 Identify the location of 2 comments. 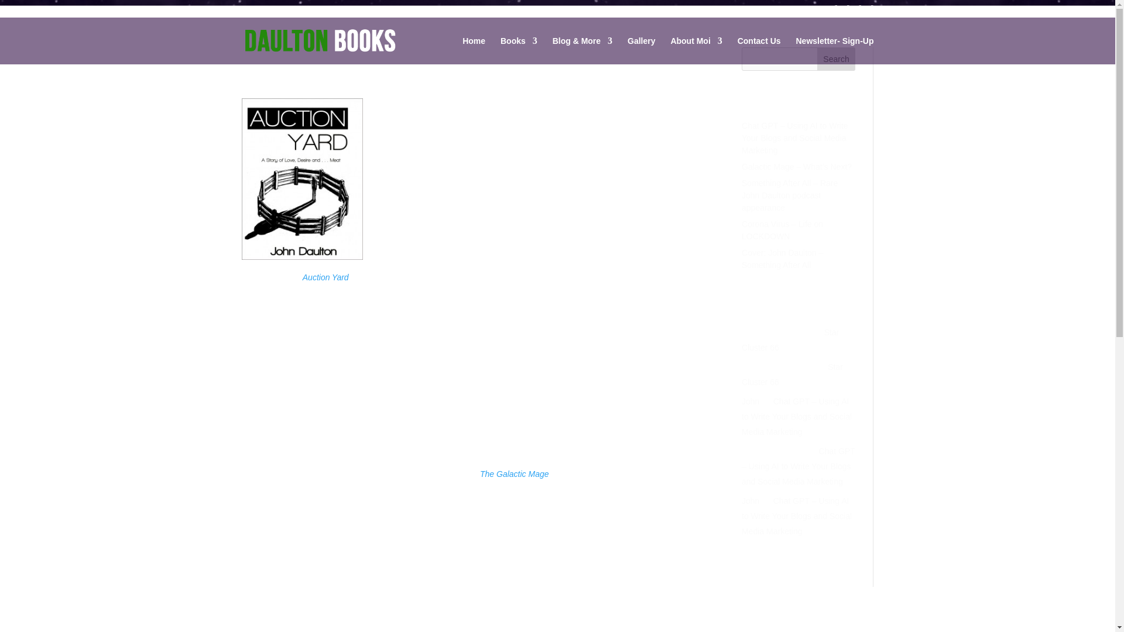
(398, 74).